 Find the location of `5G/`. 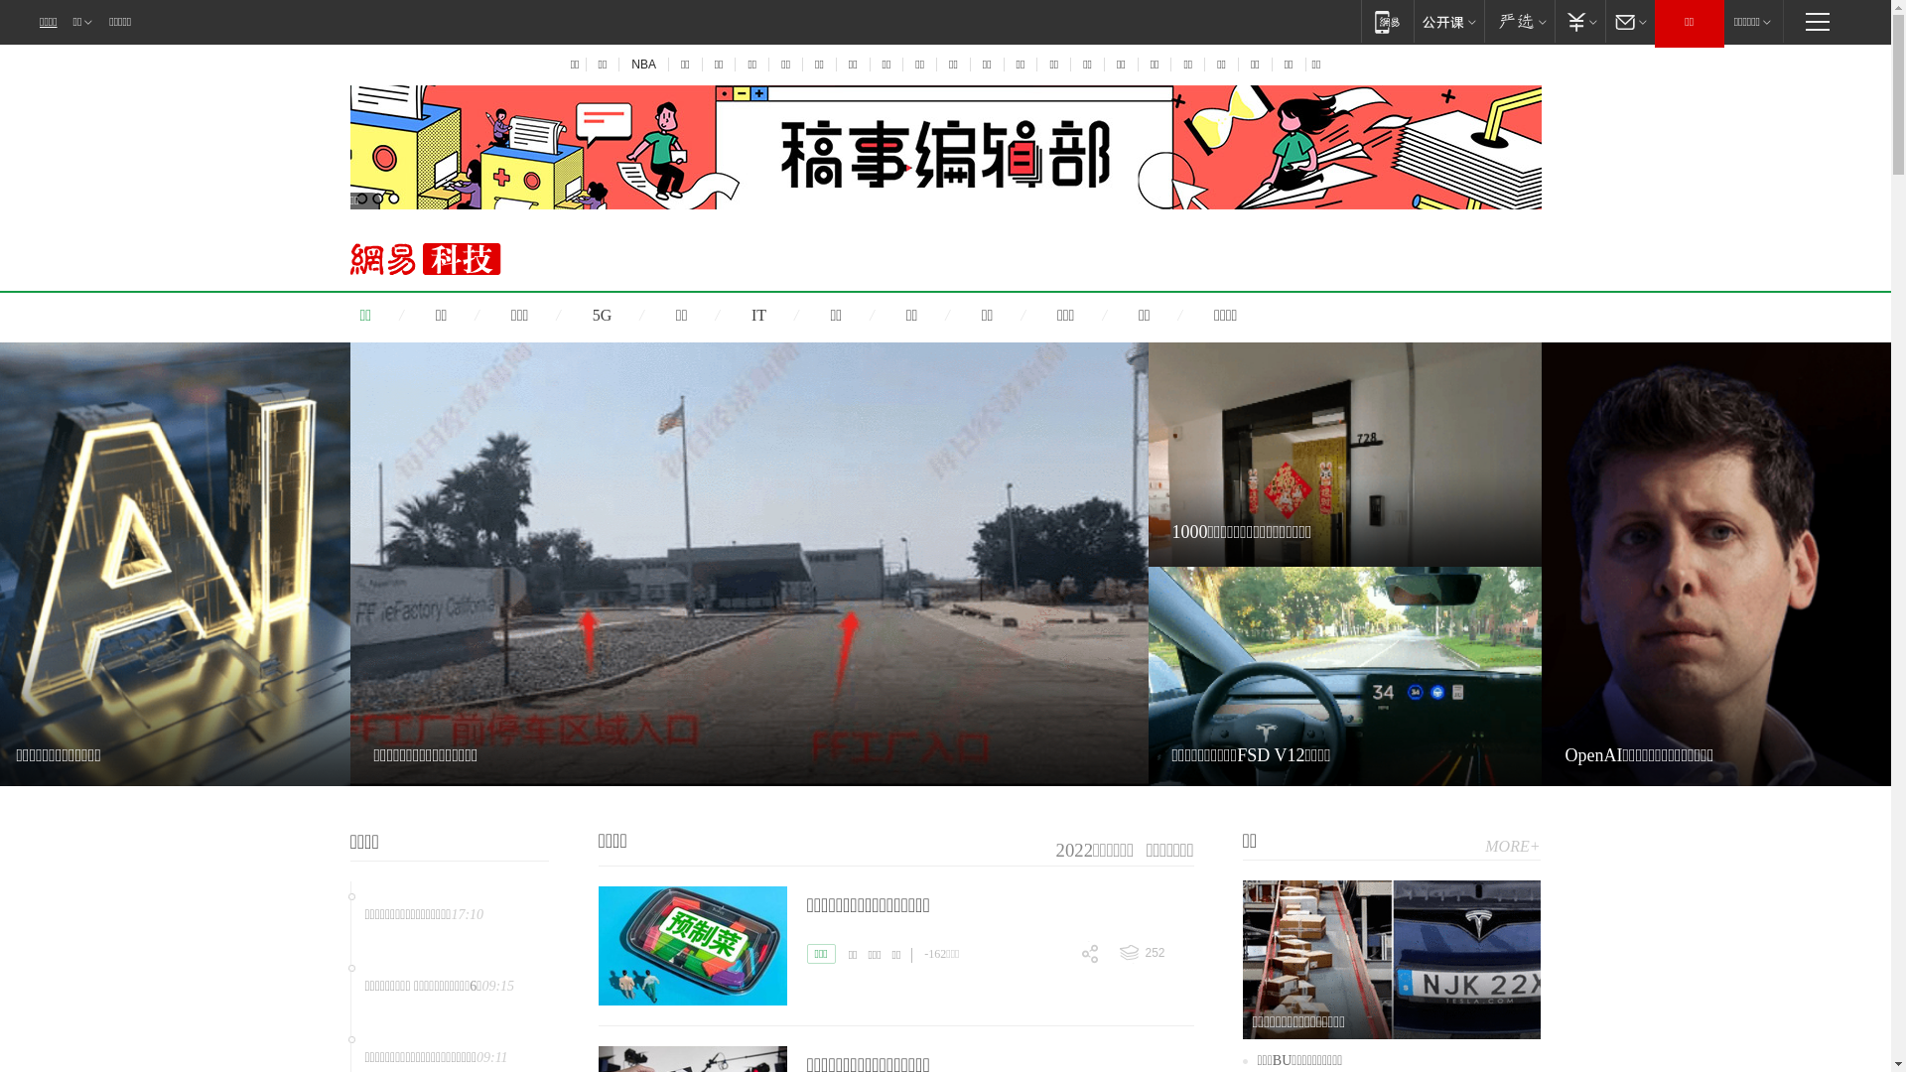

5G/ is located at coordinates (632, 316).